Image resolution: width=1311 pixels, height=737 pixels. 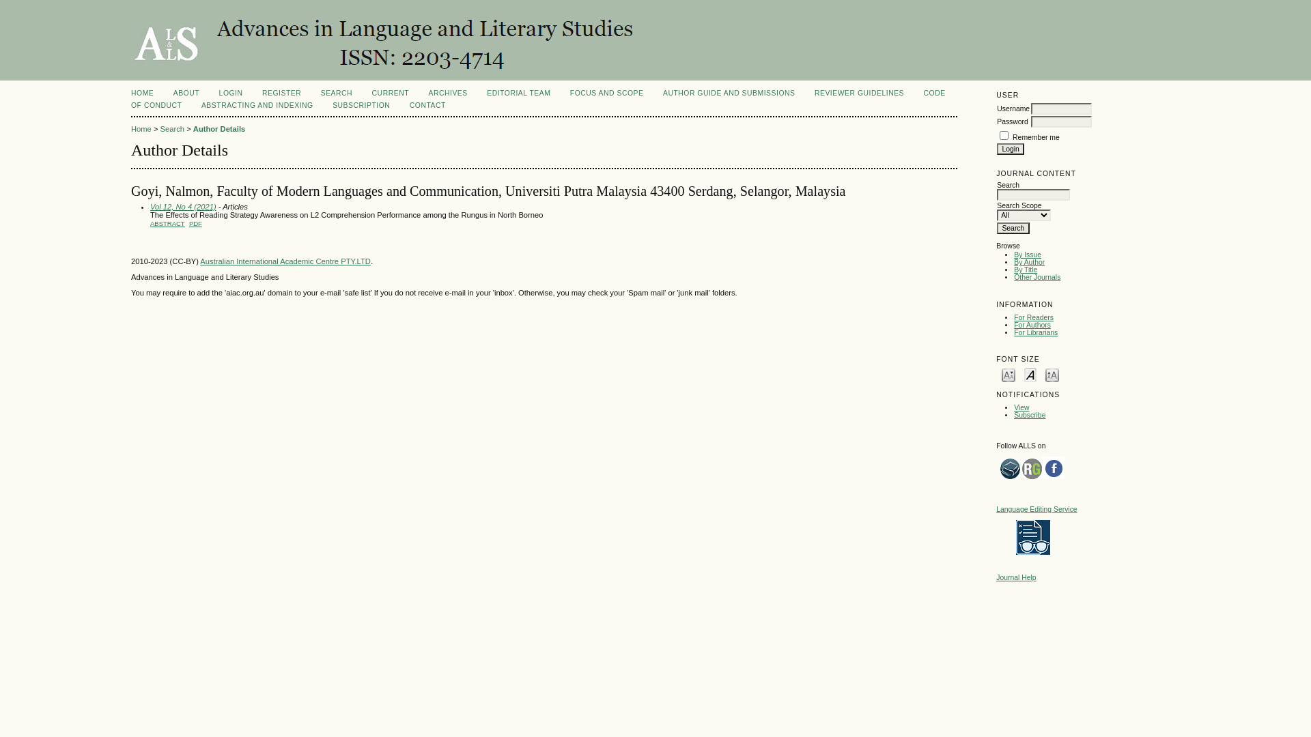 I want to click on FOCUS AND SCOPE, so click(x=607, y=93).